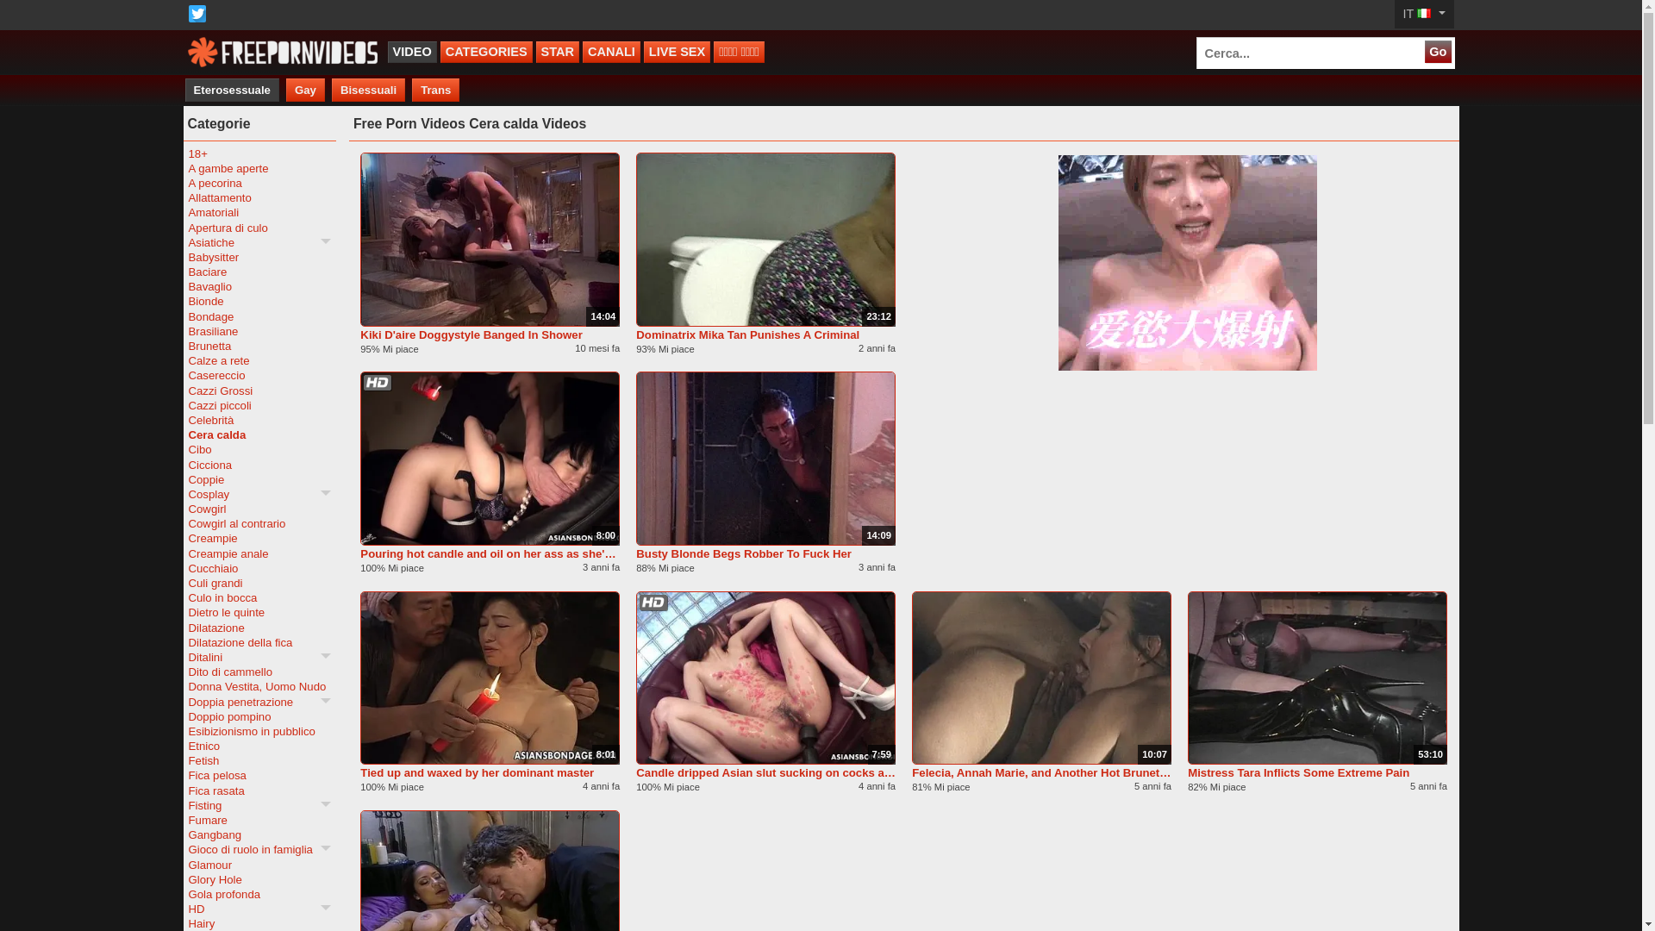 The width and height of the screenshot is (1655, 931). I want to click on Creampie anale, so click(259, 553).